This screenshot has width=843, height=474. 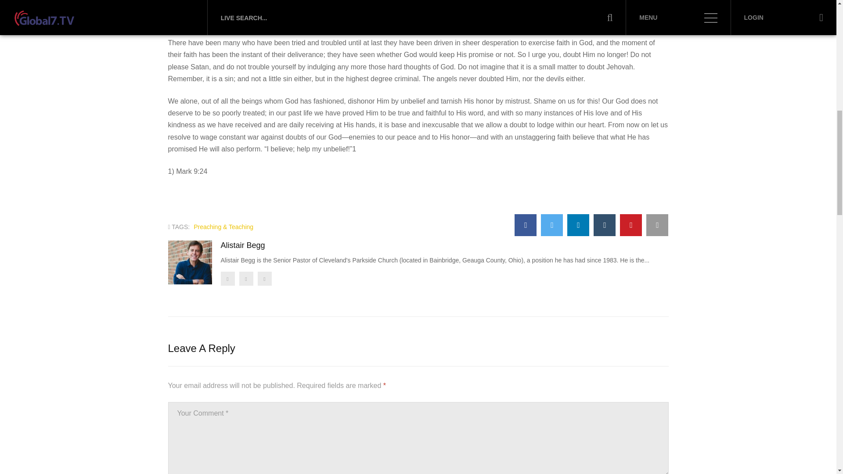 I want to click on Pin this, so click(x=630, y=225).